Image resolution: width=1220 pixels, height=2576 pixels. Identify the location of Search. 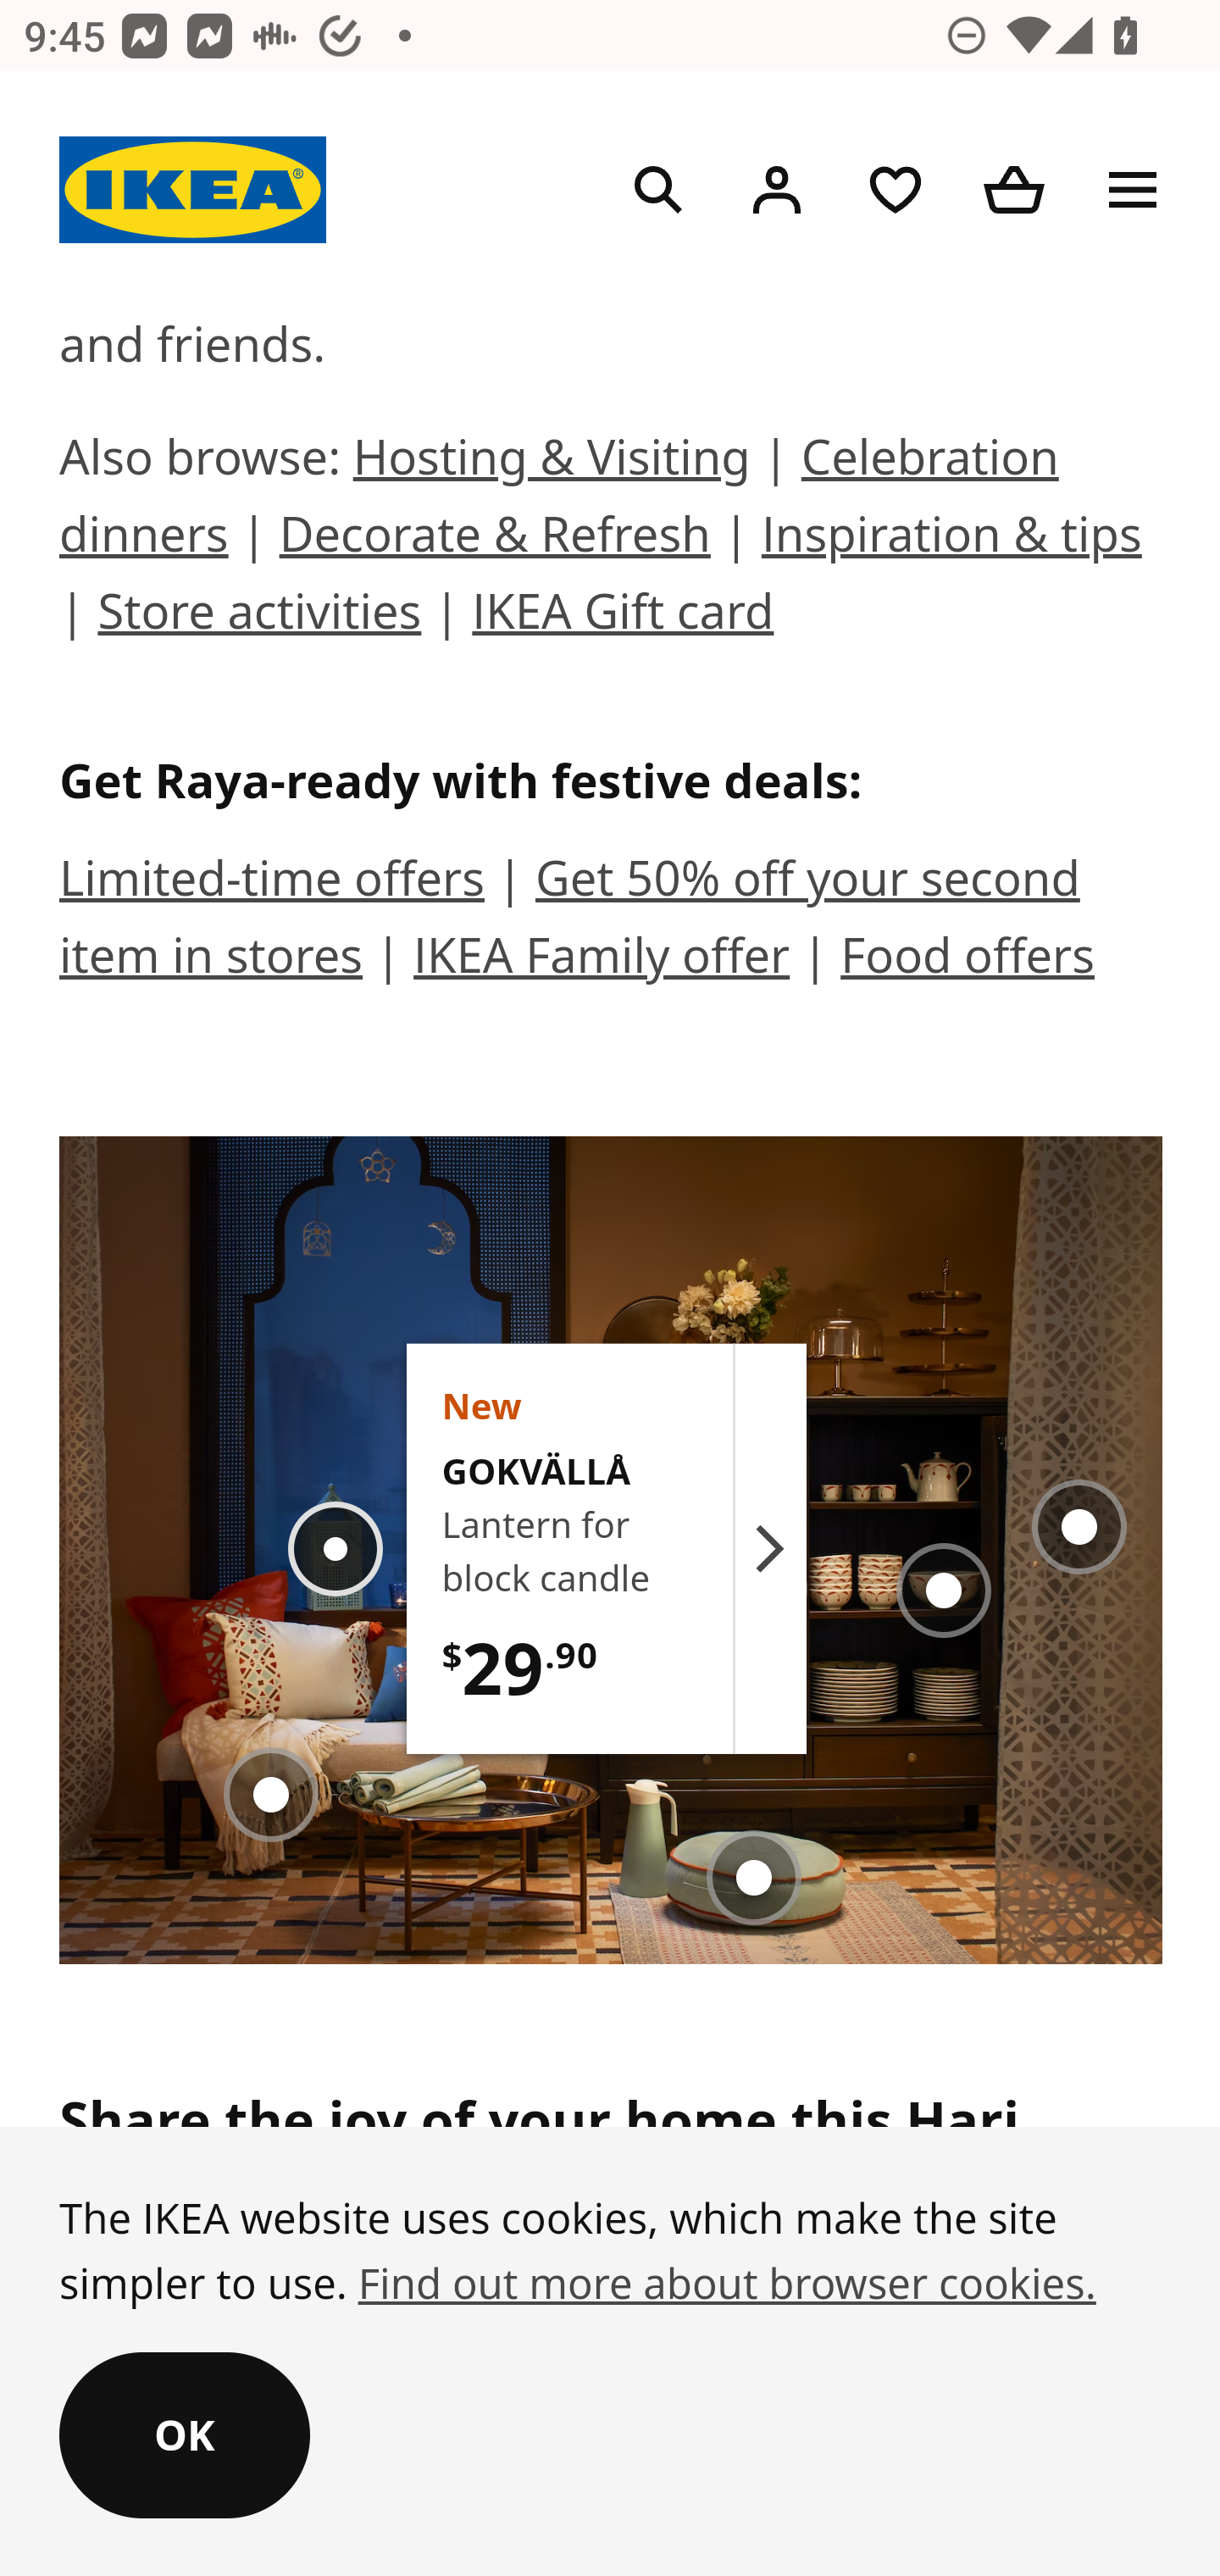
(659, 193).